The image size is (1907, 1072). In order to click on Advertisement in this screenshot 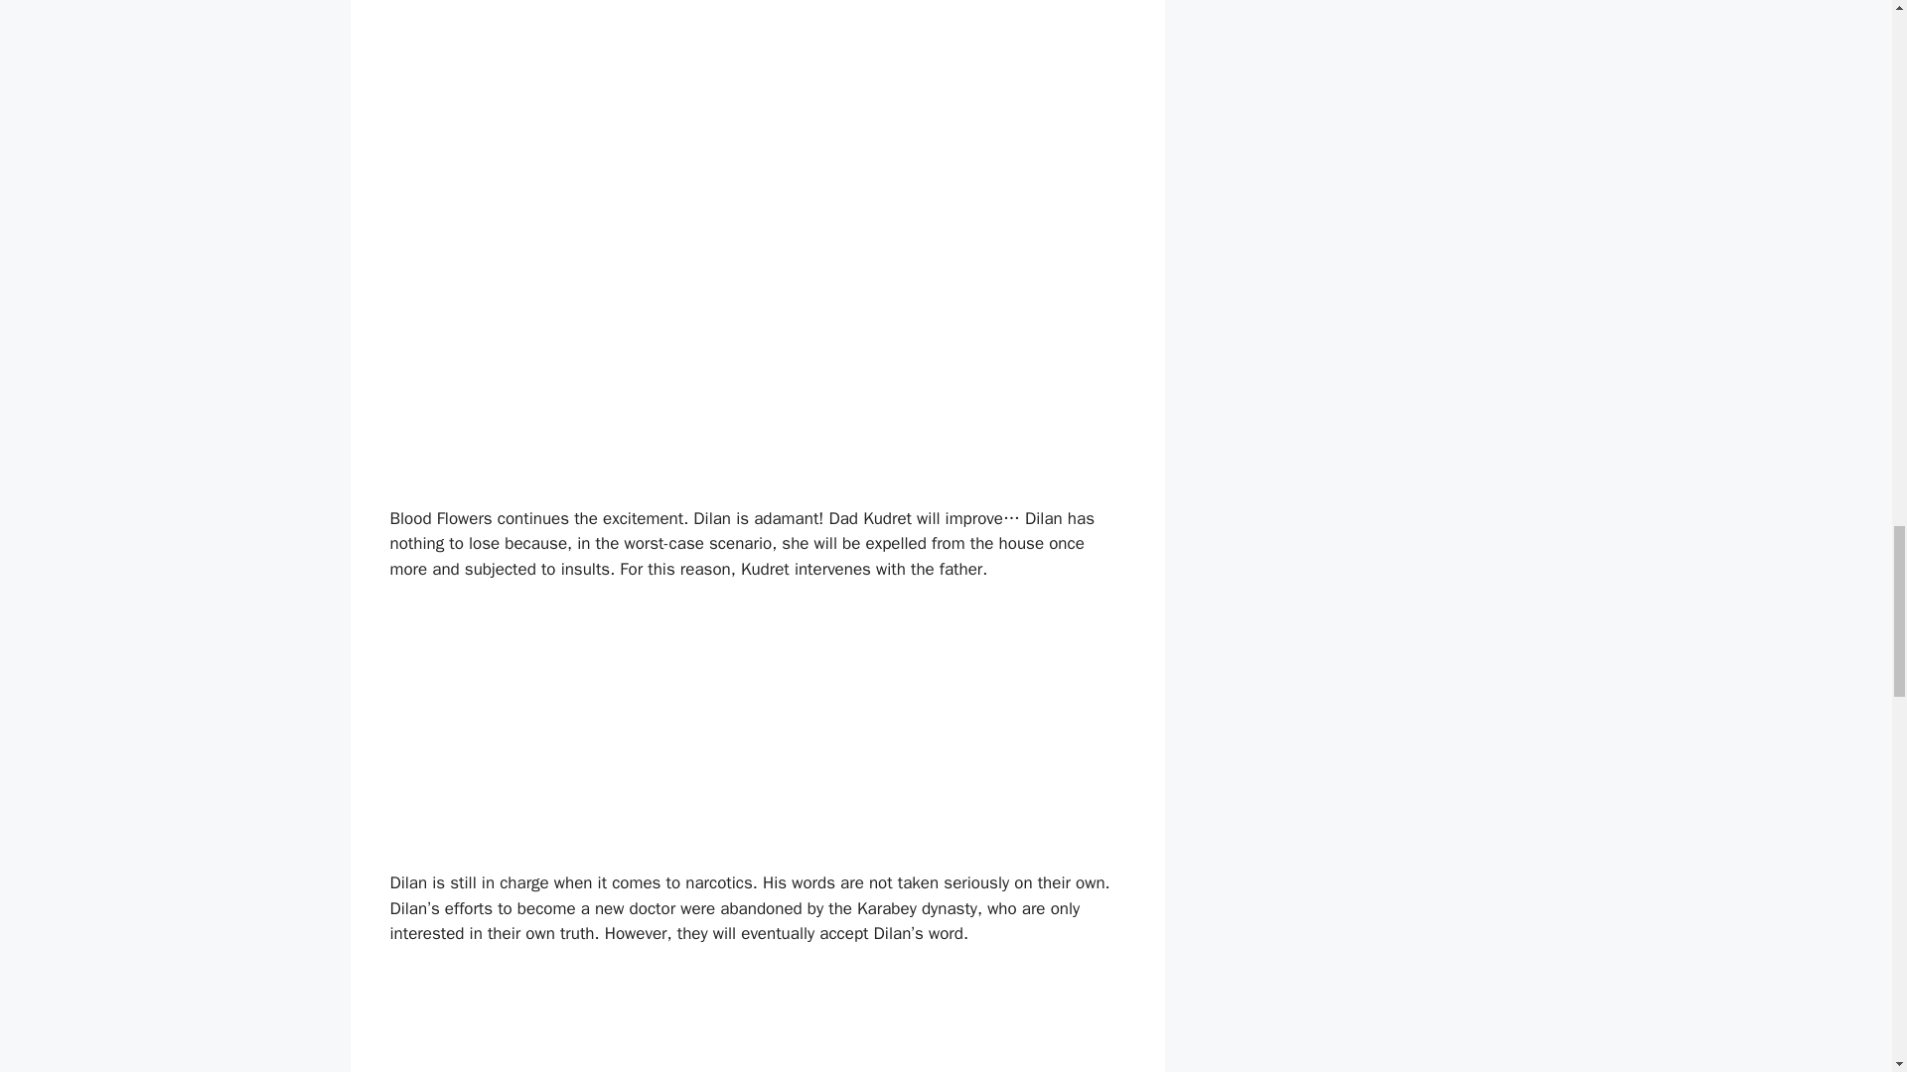, I will do `click(761, 1021)`.